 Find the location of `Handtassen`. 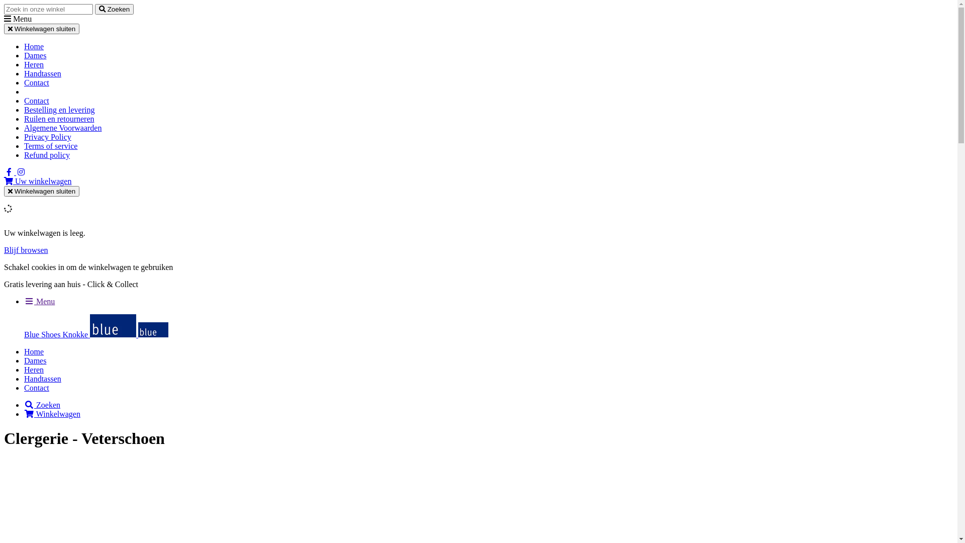

Handtassen is located at coordinates (43, 379).